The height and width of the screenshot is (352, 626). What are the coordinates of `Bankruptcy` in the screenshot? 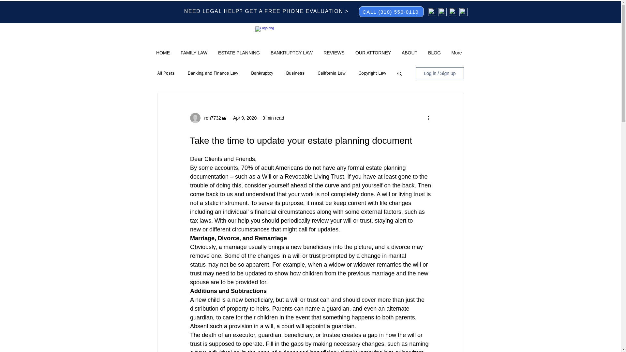 It's located at (262, 73).